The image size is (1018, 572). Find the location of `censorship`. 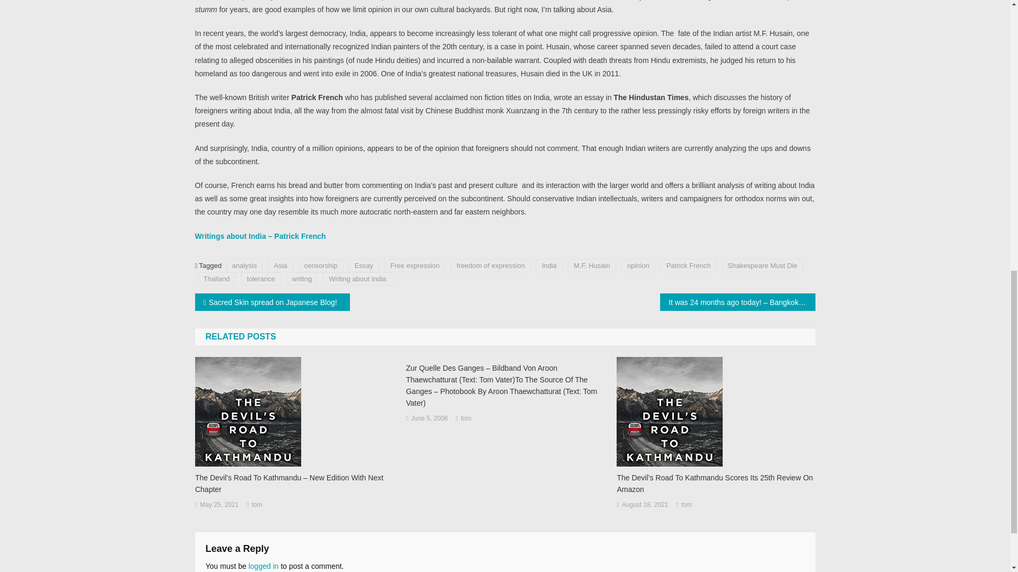

censorship is located at coordinates (321, 266).